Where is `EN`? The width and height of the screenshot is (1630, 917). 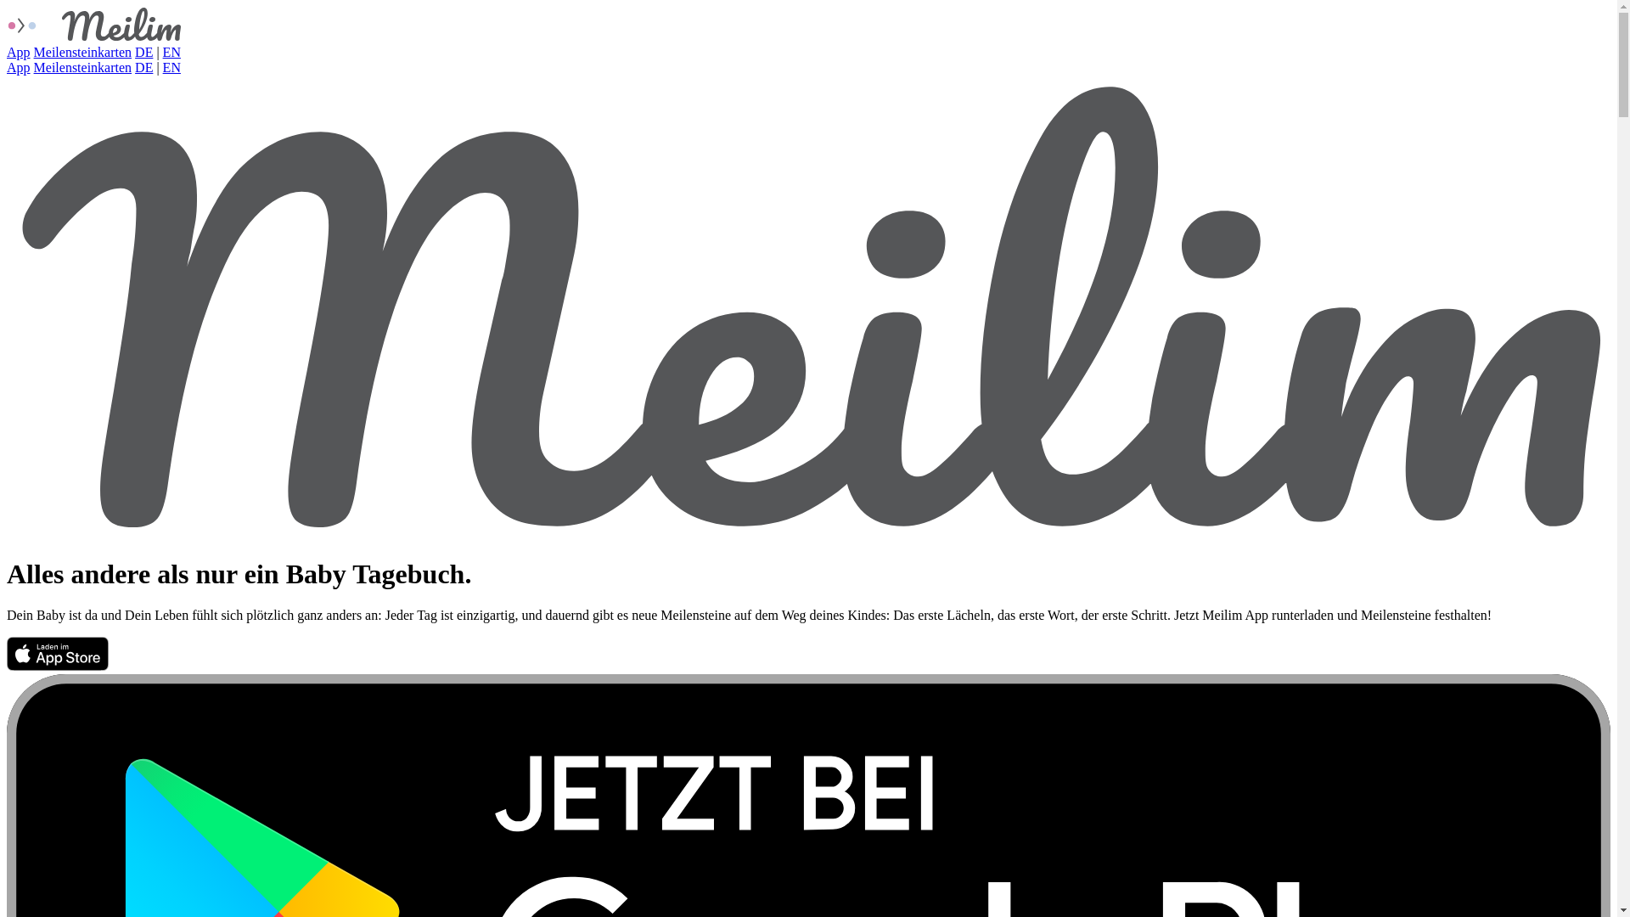 EN is located at coordinates (171, 68).